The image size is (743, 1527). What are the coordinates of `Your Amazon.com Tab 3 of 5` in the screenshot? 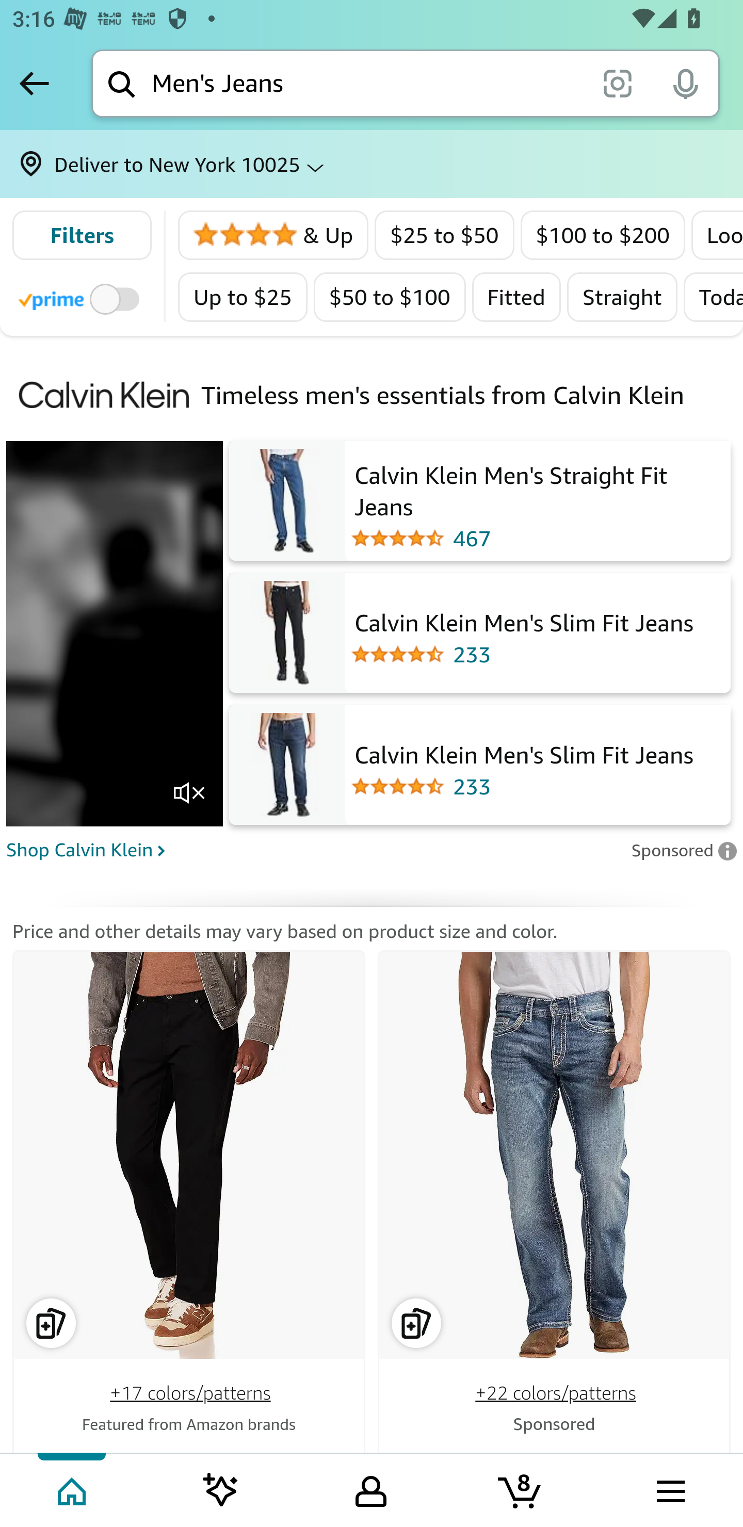 It's located at (371, 1489).